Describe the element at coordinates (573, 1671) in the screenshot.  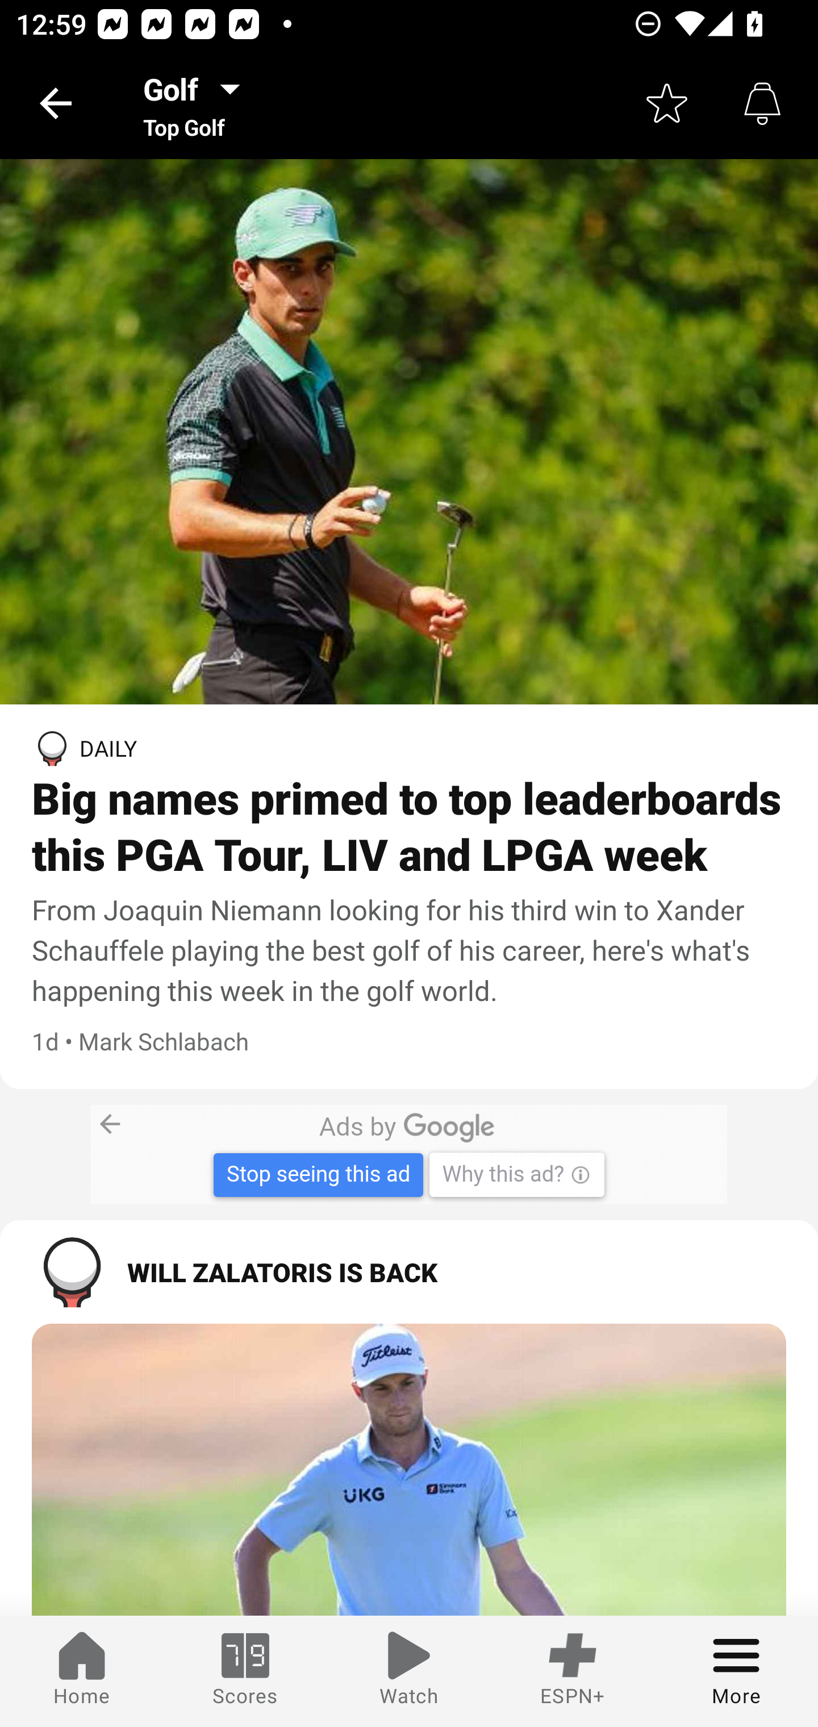
I see `ESPN+` at that location.